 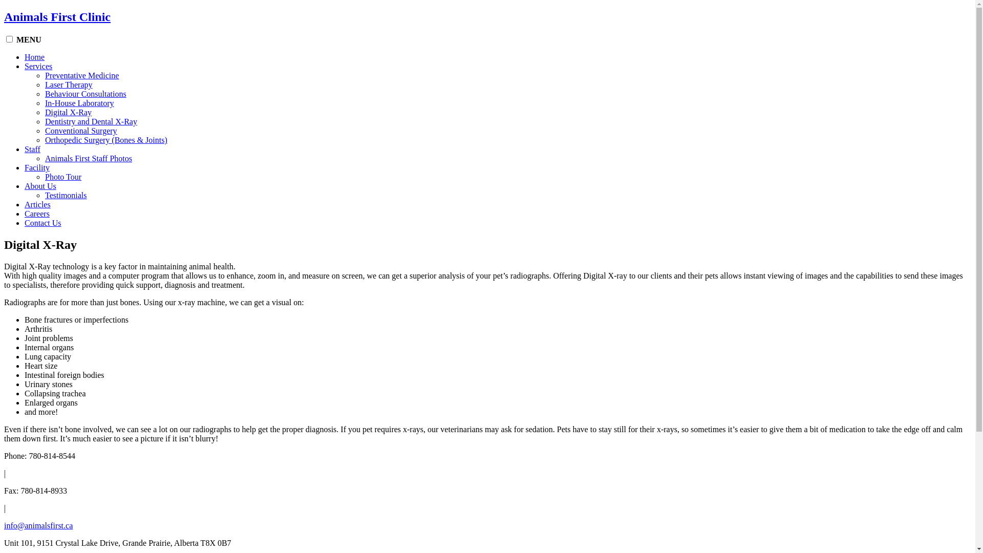 What do you see at coordinates (43, 223) in the screenshot?
I see `Contact Us` at bounding box center [43, 223].